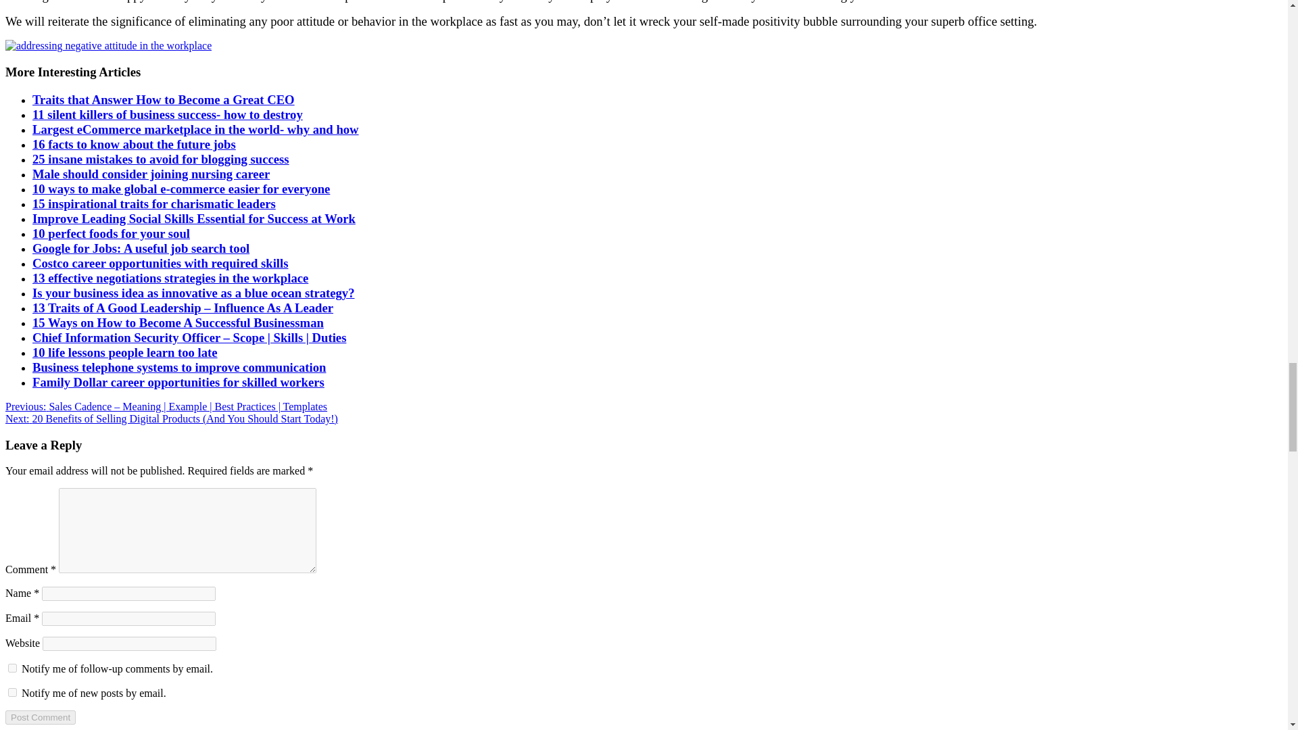  I want to click on 16 facts to know about the future jobs, so click(134, 144).